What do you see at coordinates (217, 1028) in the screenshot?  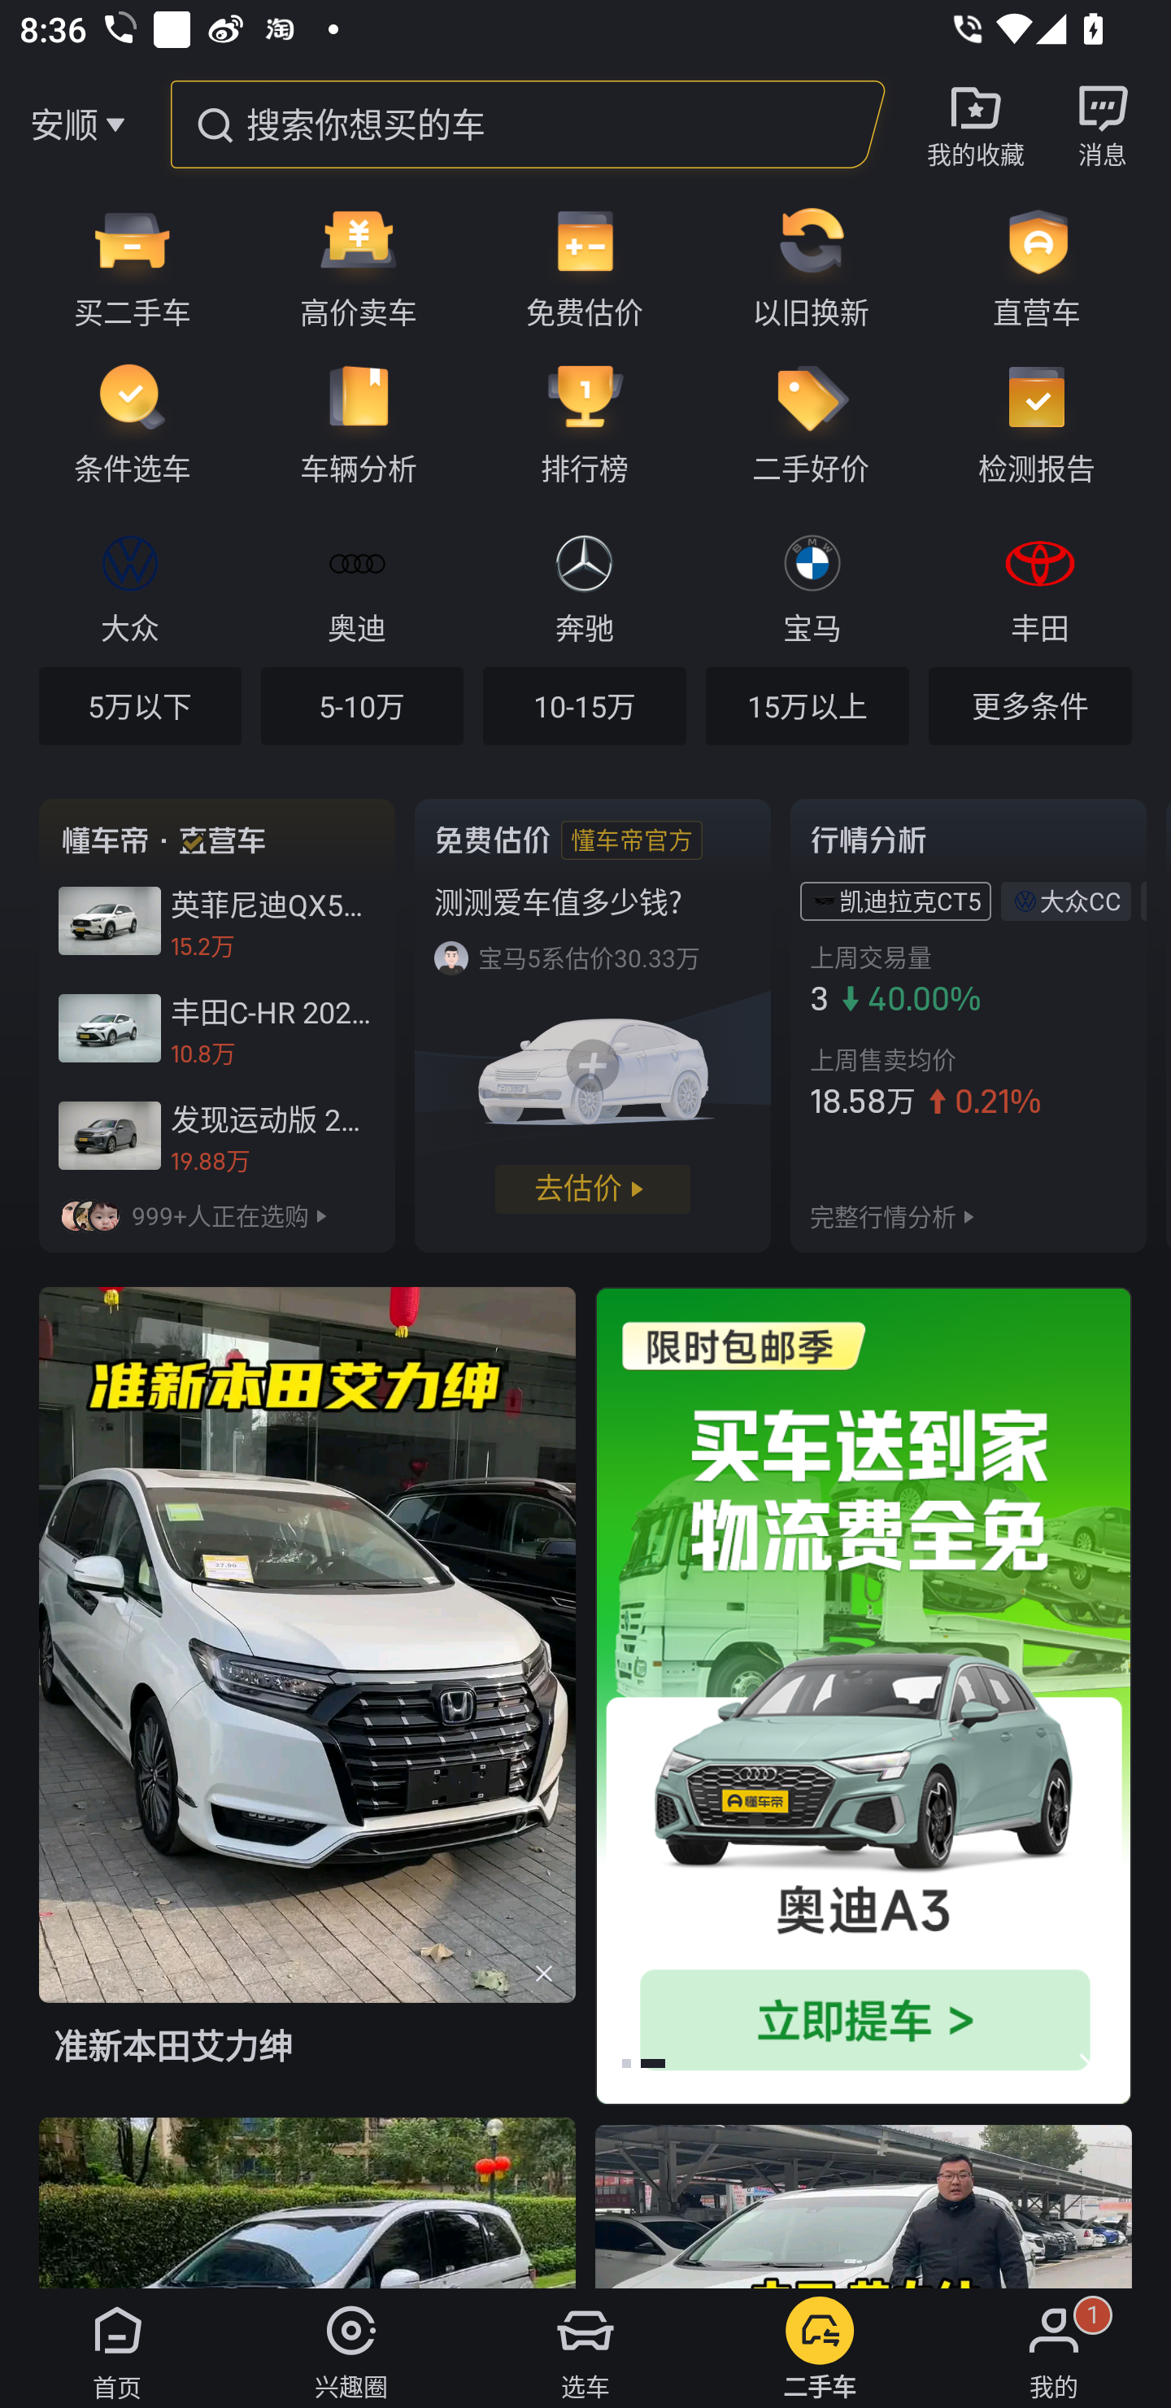 I see `丰田C-HR 2021款 2.0L 舒适版 10.8万` at bounding box center [217, 1028].